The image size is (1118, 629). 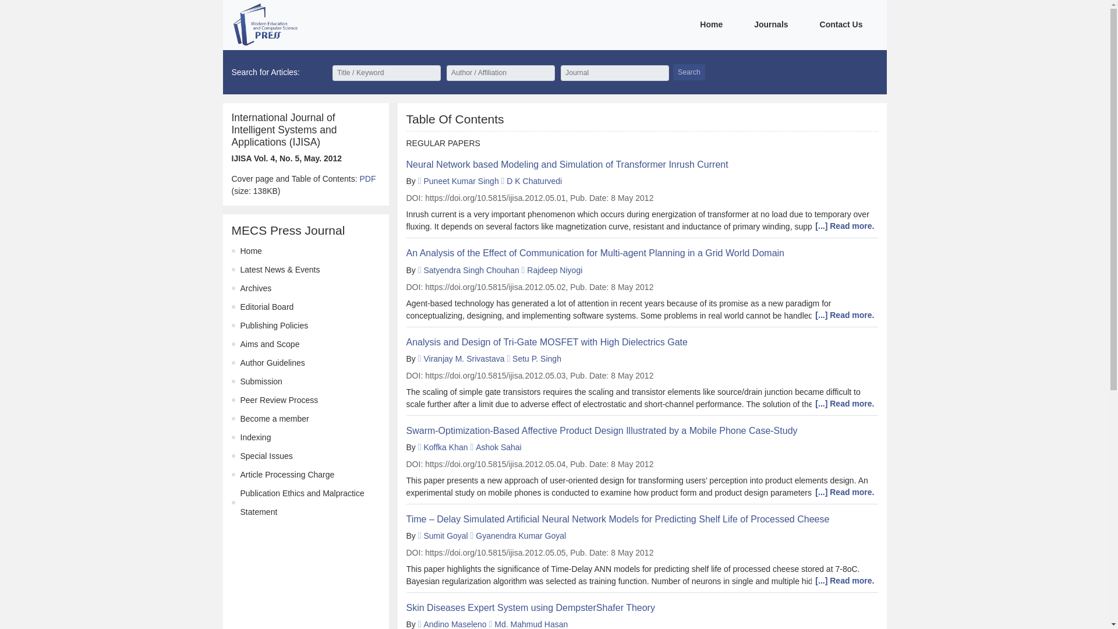 I want to click on Editorial Board, so click(x=267, y=306).